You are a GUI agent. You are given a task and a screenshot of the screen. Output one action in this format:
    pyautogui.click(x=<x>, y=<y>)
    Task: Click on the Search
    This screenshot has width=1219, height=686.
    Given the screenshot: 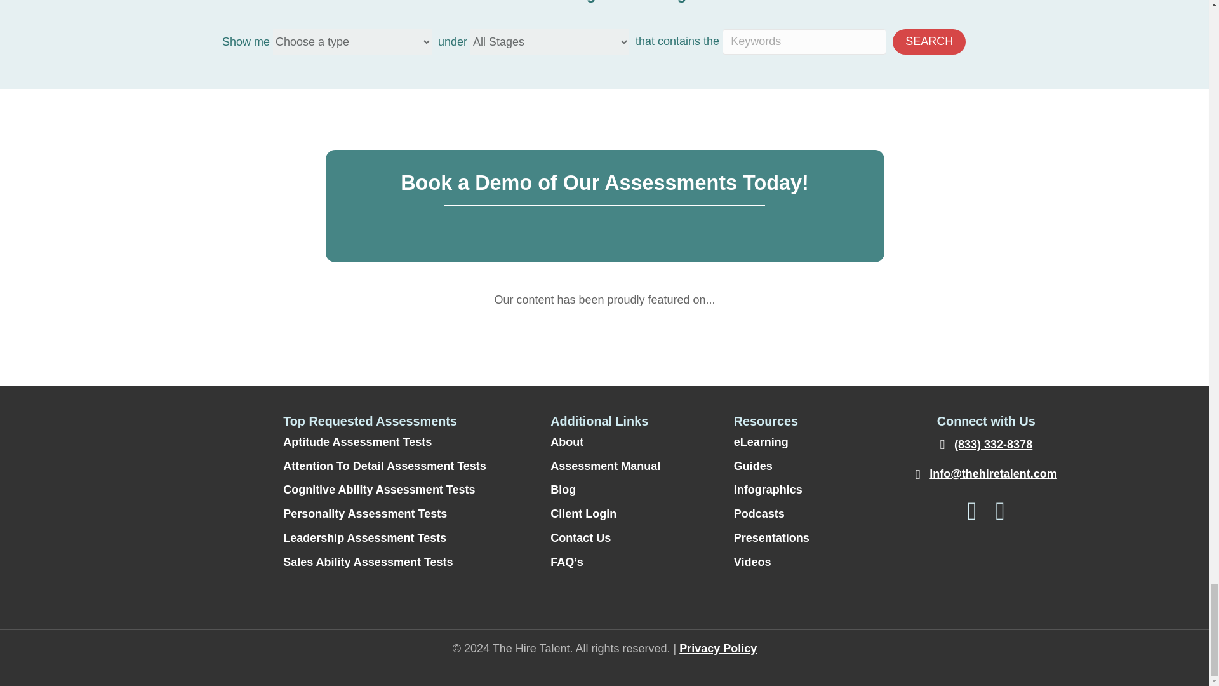 What is the action you would take?
    pyautogui.click(x=928, y=42)
    